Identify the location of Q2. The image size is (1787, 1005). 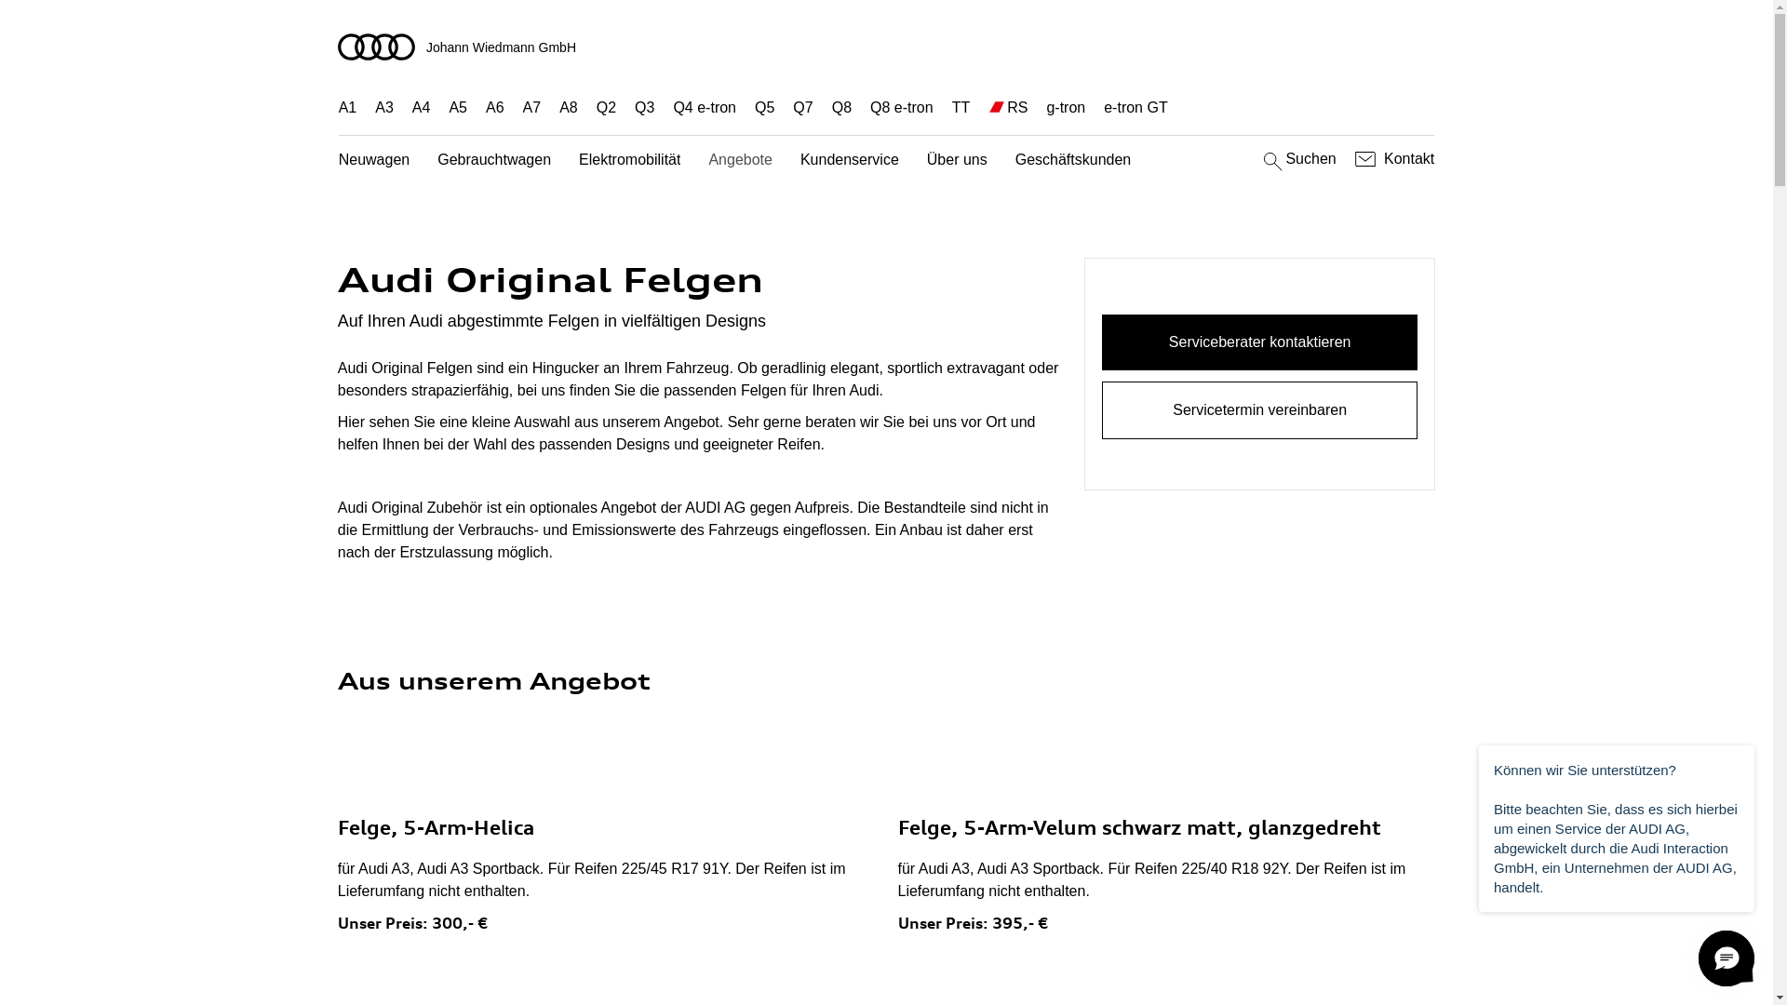
(607, 108).